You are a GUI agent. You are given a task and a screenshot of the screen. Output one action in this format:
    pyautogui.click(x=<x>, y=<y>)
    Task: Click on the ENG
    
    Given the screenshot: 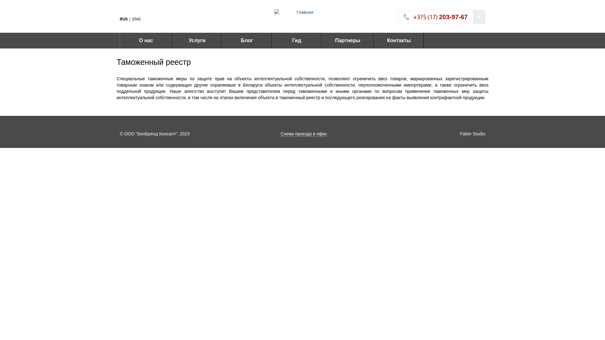 What is the action you would take?
    pyautogui.click(x=138, y=19)
    